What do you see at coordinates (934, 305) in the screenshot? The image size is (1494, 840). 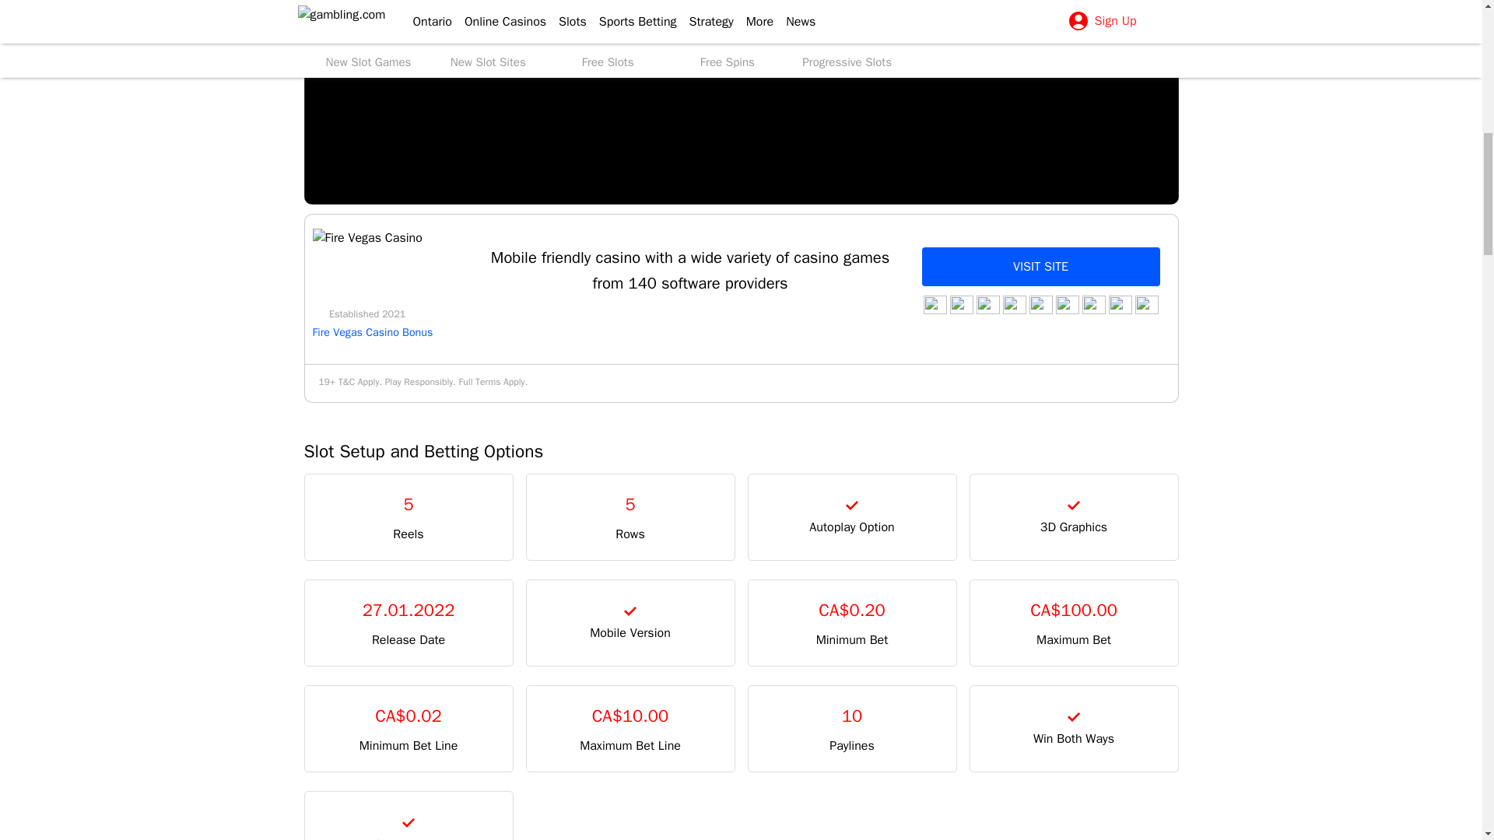 I see `VISA` at bounding box center [934, 305].